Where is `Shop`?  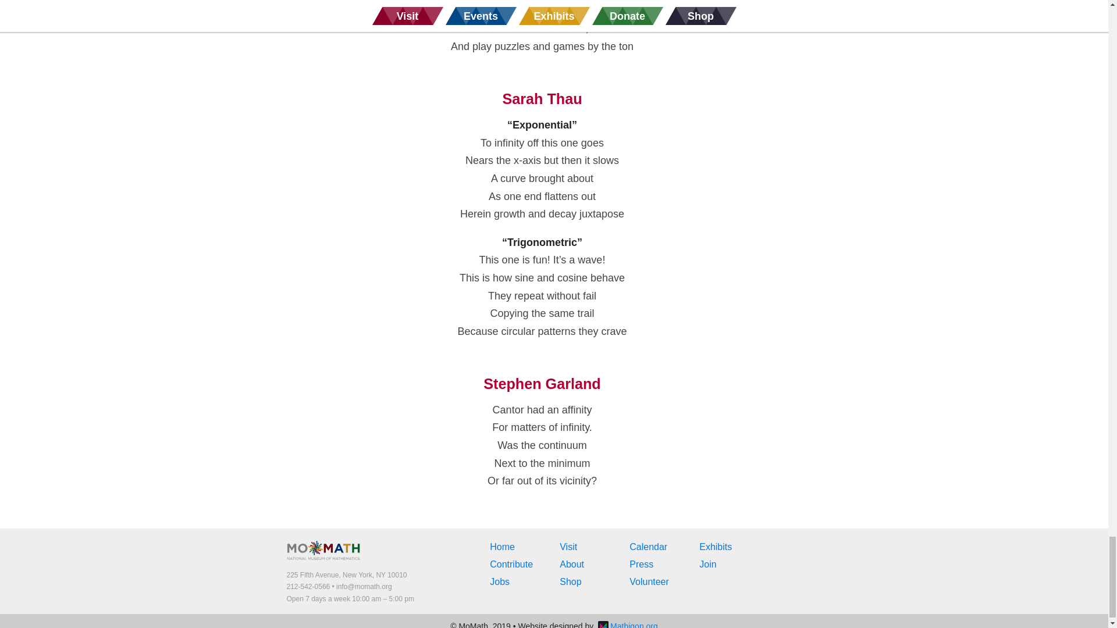
Shop is located at coordinates (570, 581).